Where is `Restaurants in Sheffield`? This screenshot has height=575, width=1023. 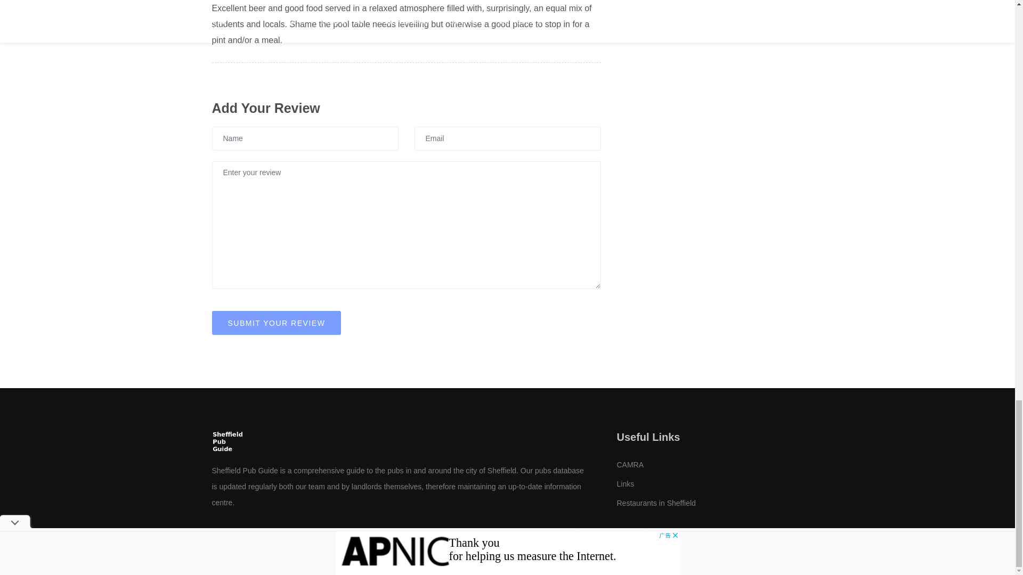
Restaurants in Sheffield is located at coordinates (656, 503).